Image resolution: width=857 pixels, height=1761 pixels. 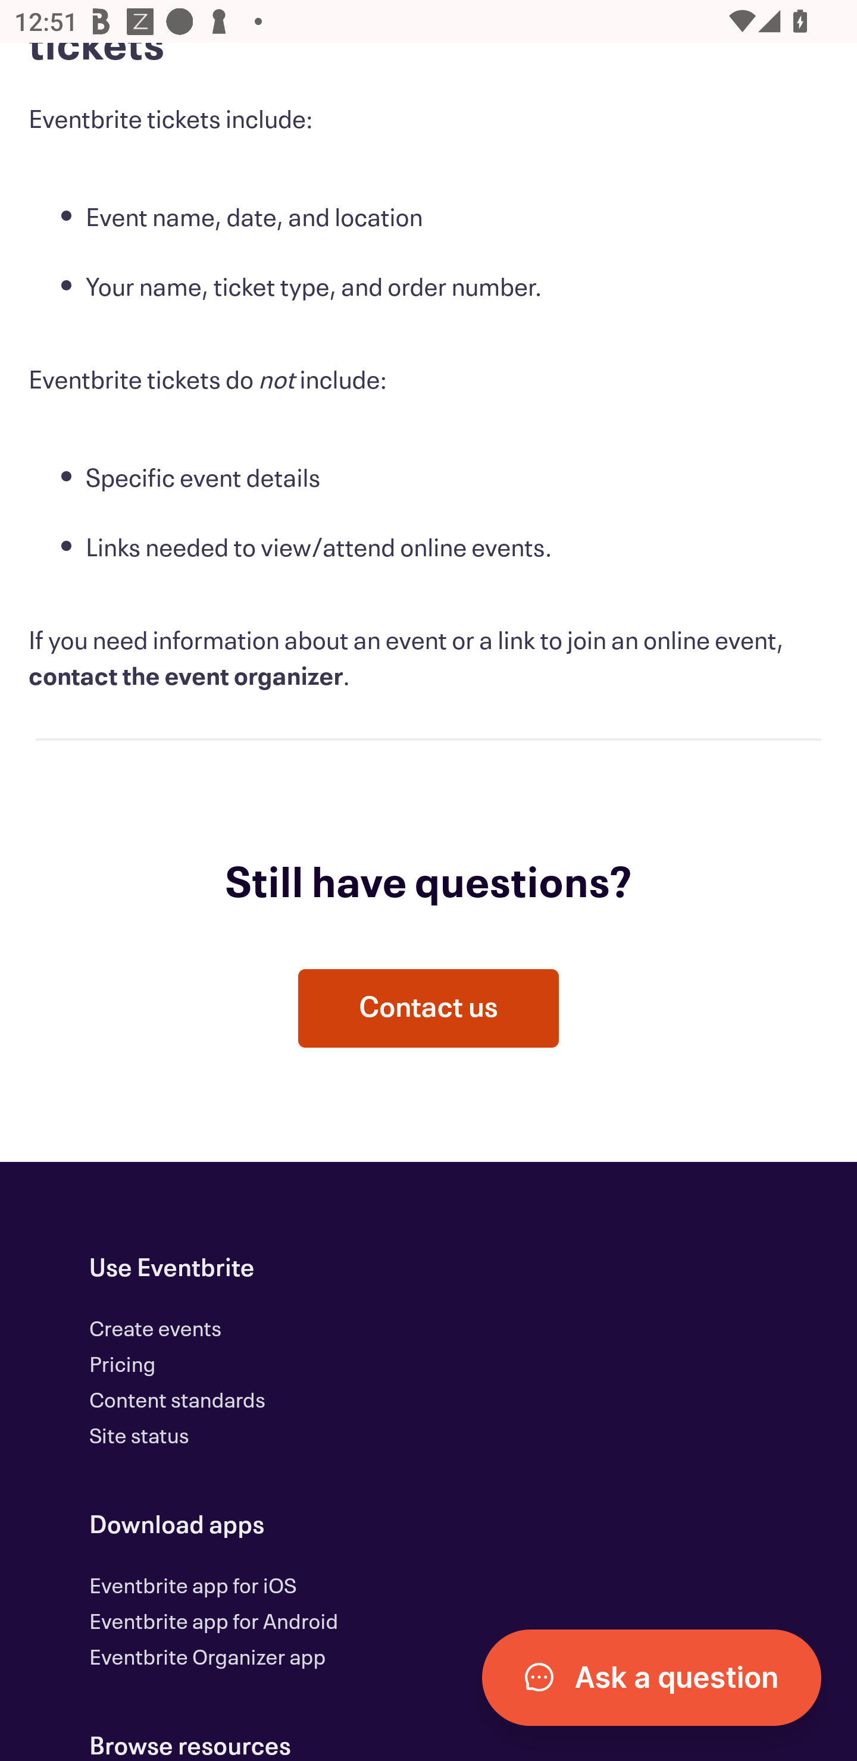 I want to click on Eventbrite Organizer app, so click(x=207, y=1660).